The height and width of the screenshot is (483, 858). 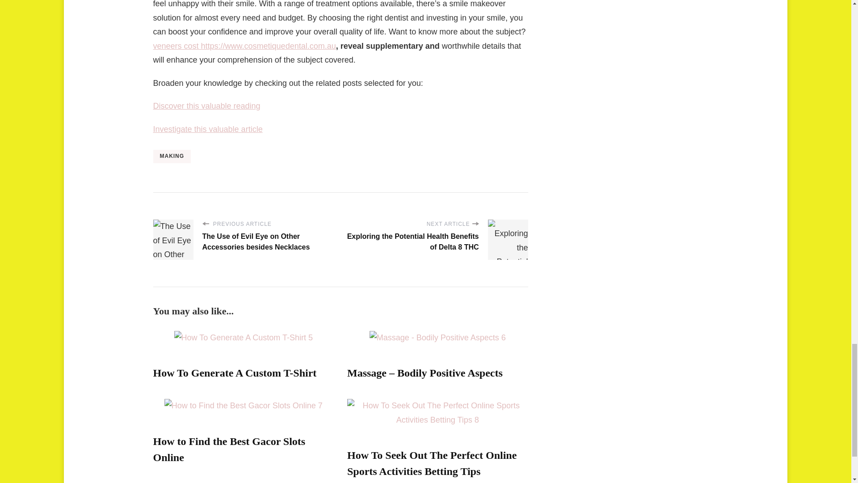 I want to click on MAKING, so click(x=172, y=157).